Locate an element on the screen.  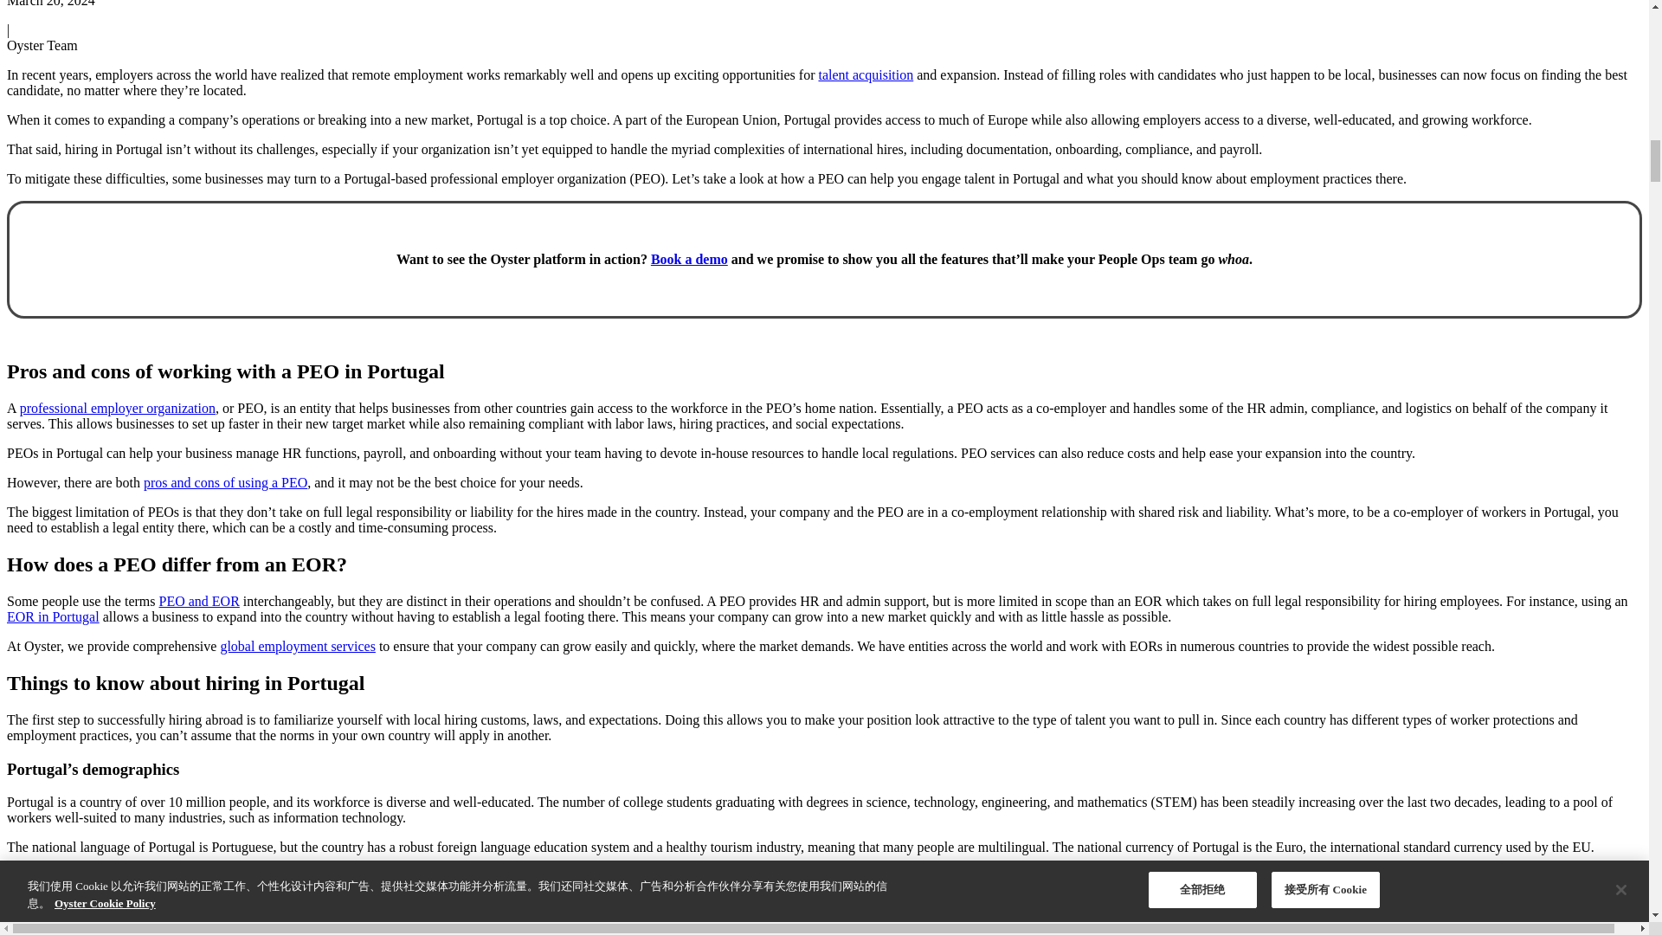
PEO and EOR is located at coordinates (199, 601).